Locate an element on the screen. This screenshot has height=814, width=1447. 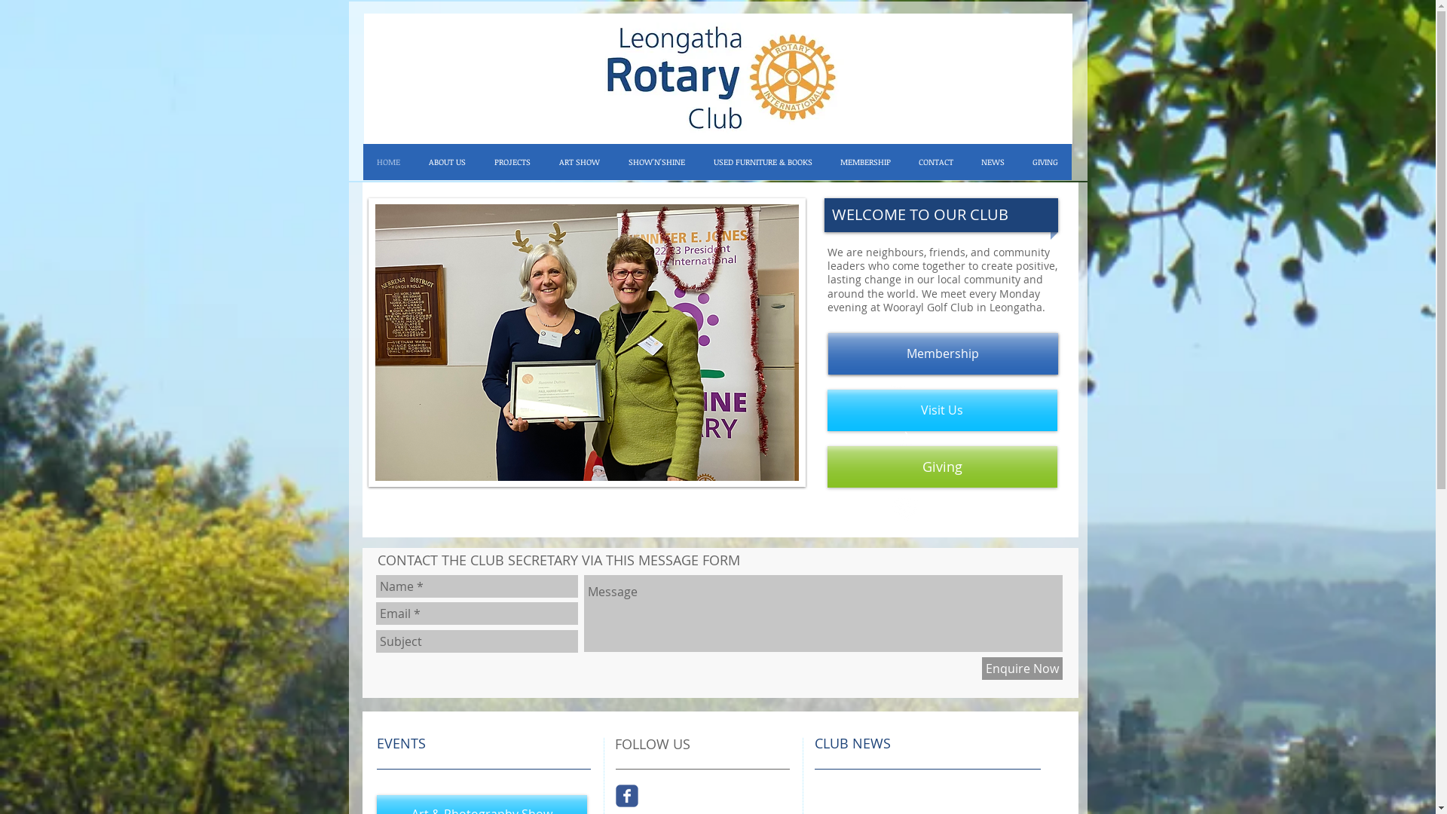
NEWS is located at coordinates (992, 162).